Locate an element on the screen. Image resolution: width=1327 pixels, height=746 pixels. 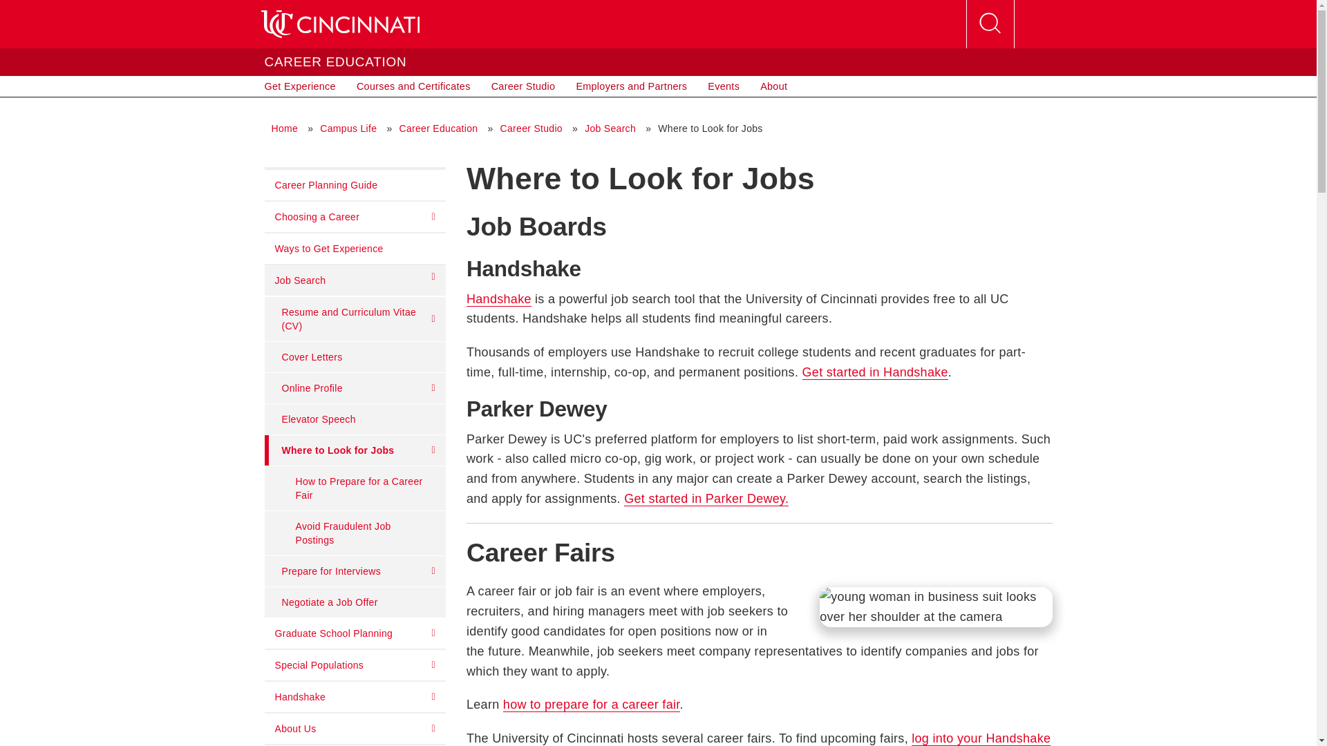
Get Experience is located at coordinates (300, 86).